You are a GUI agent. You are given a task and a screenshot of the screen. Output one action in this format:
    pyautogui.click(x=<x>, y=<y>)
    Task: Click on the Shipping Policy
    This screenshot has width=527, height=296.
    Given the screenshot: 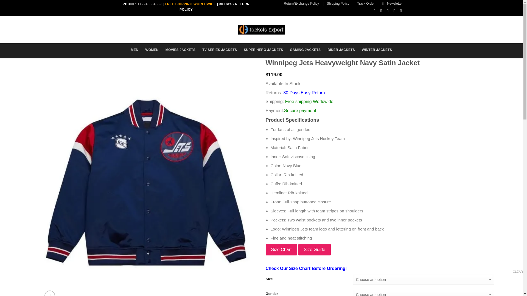 What is the action you would take?
    pyautogui.click(x=338, y=3)
    